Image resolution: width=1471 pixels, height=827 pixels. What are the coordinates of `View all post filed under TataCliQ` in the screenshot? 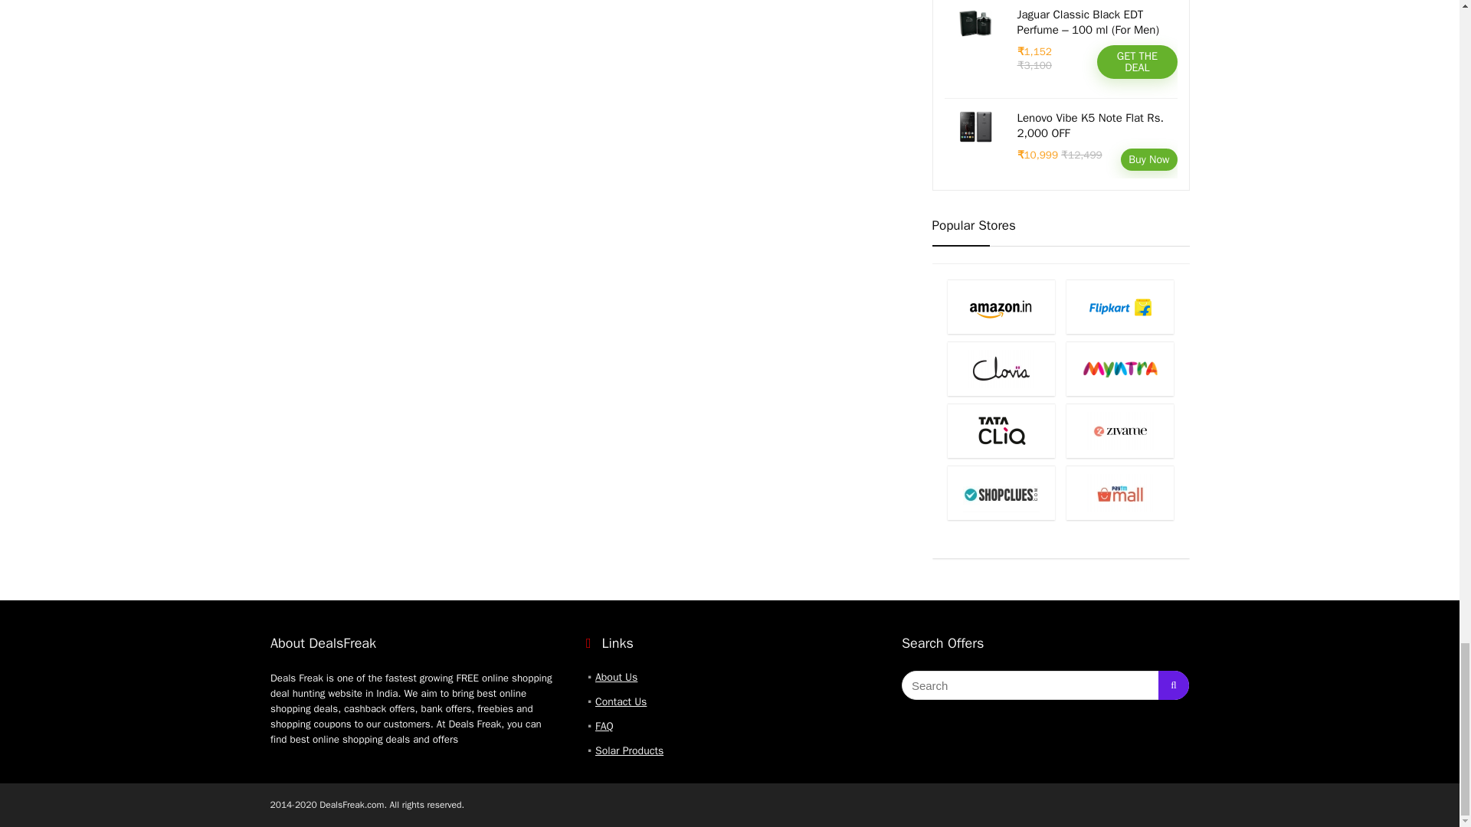 It's located at (1001, 430).